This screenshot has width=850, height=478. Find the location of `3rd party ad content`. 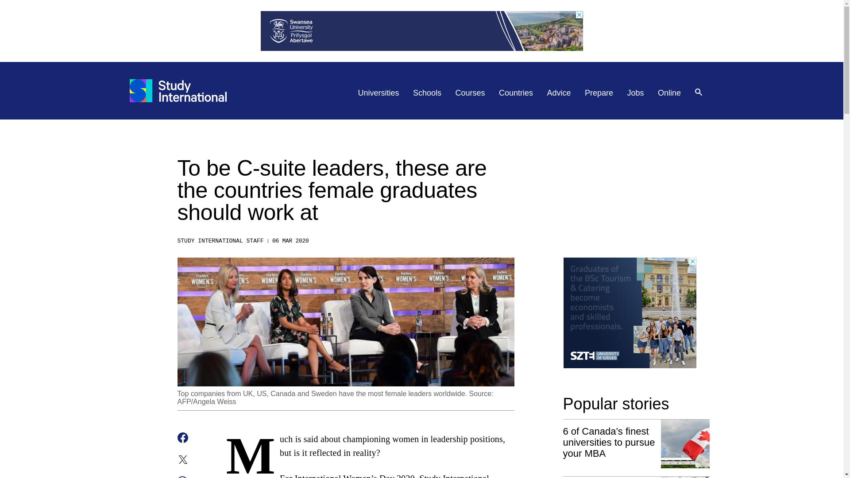

3rd party ad content is located at coordinates (630, 312).